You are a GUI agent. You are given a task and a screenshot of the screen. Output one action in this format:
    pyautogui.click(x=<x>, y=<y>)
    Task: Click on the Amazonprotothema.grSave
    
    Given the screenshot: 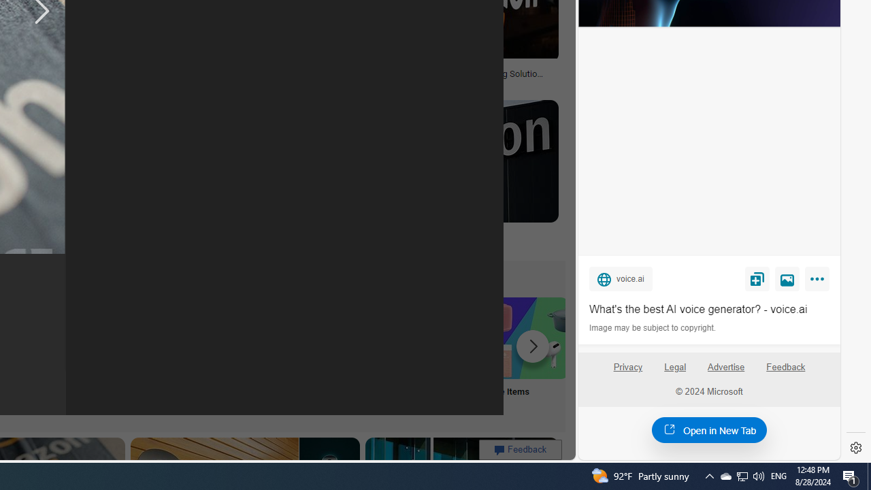 What is the action you would take?
    pyautogui.click(x=450, y=177)
    